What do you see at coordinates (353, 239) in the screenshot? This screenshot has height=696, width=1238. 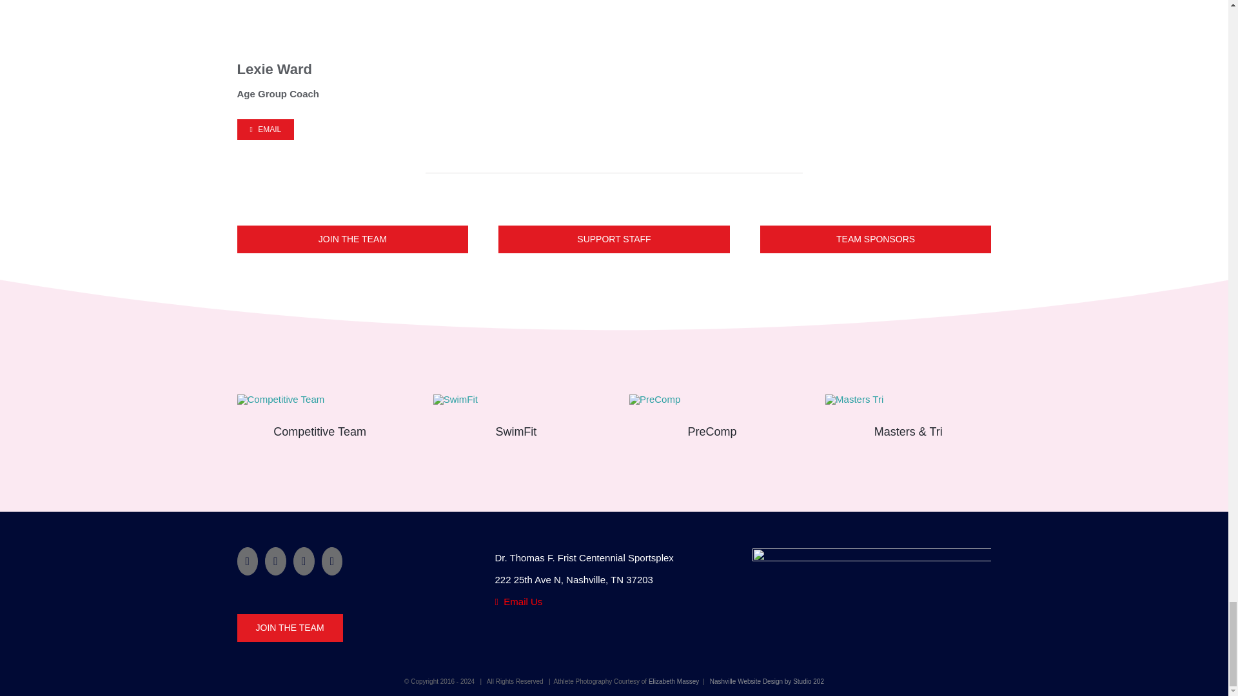 I see `JOIN THE TEAM` at bounding box center [353, 239].